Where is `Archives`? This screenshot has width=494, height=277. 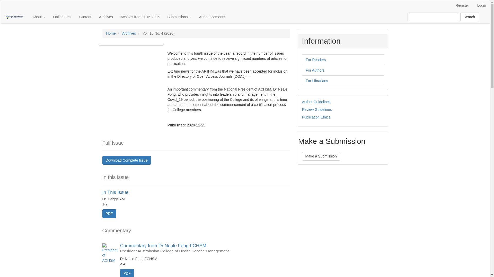 Archives is located at coordinates (129, 33).